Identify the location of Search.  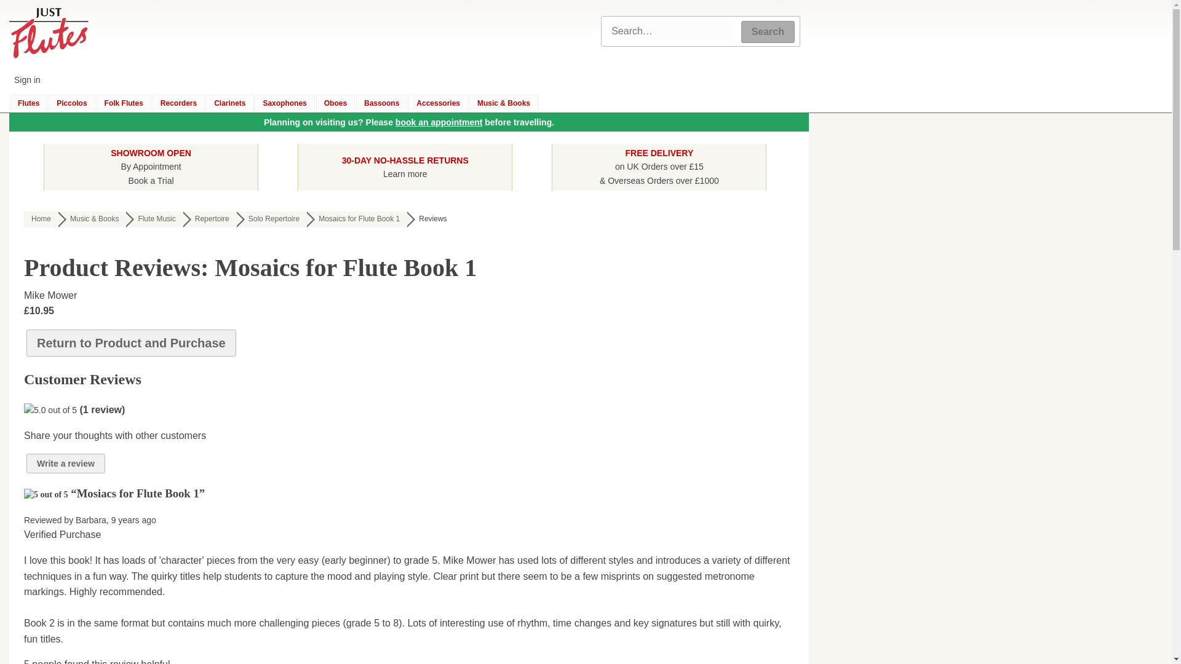
(768, 32).